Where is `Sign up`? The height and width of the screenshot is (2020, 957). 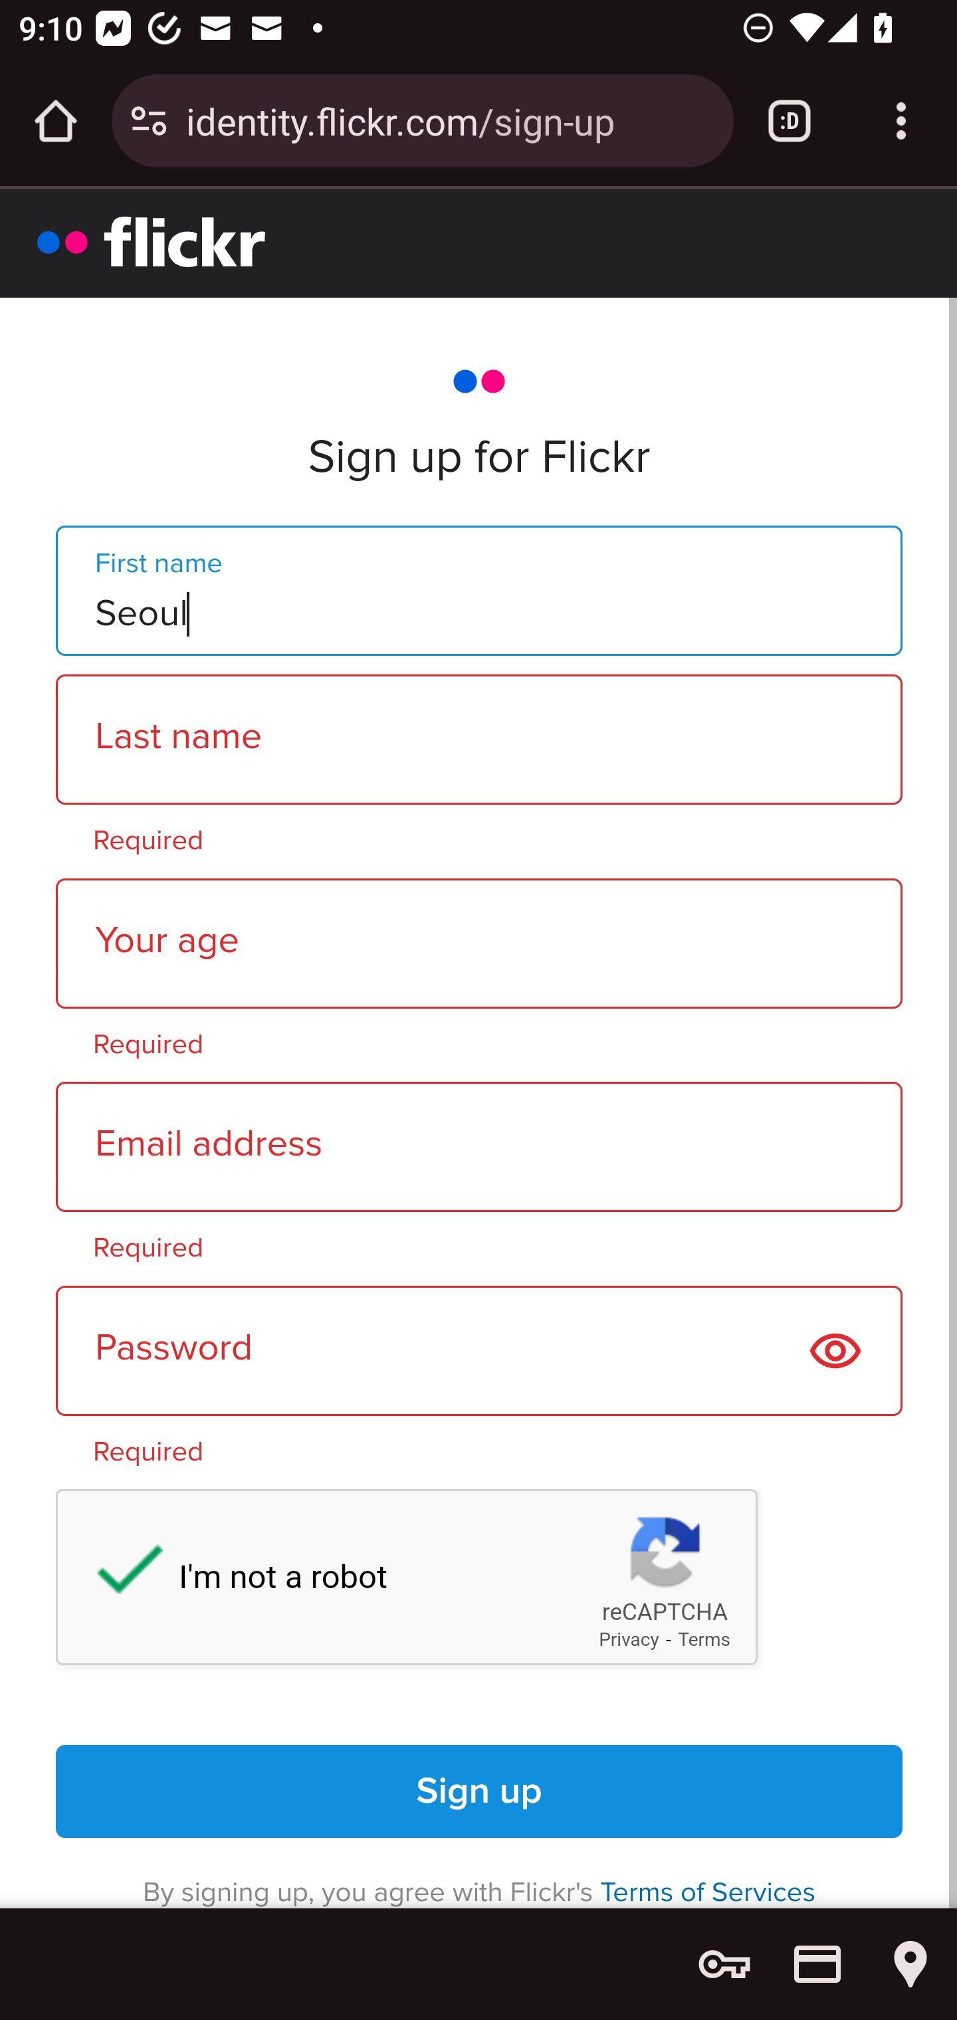 Sign up is located at coordinates (480, 1791).